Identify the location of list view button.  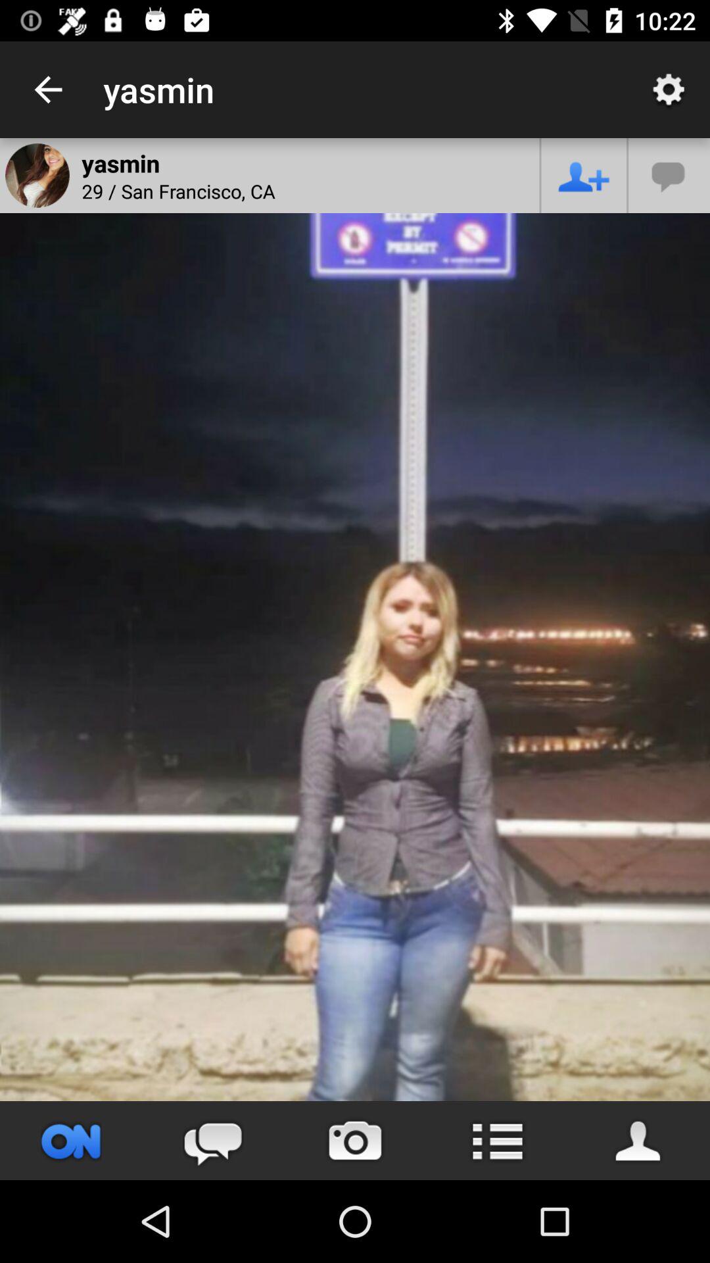
(497, 1141).